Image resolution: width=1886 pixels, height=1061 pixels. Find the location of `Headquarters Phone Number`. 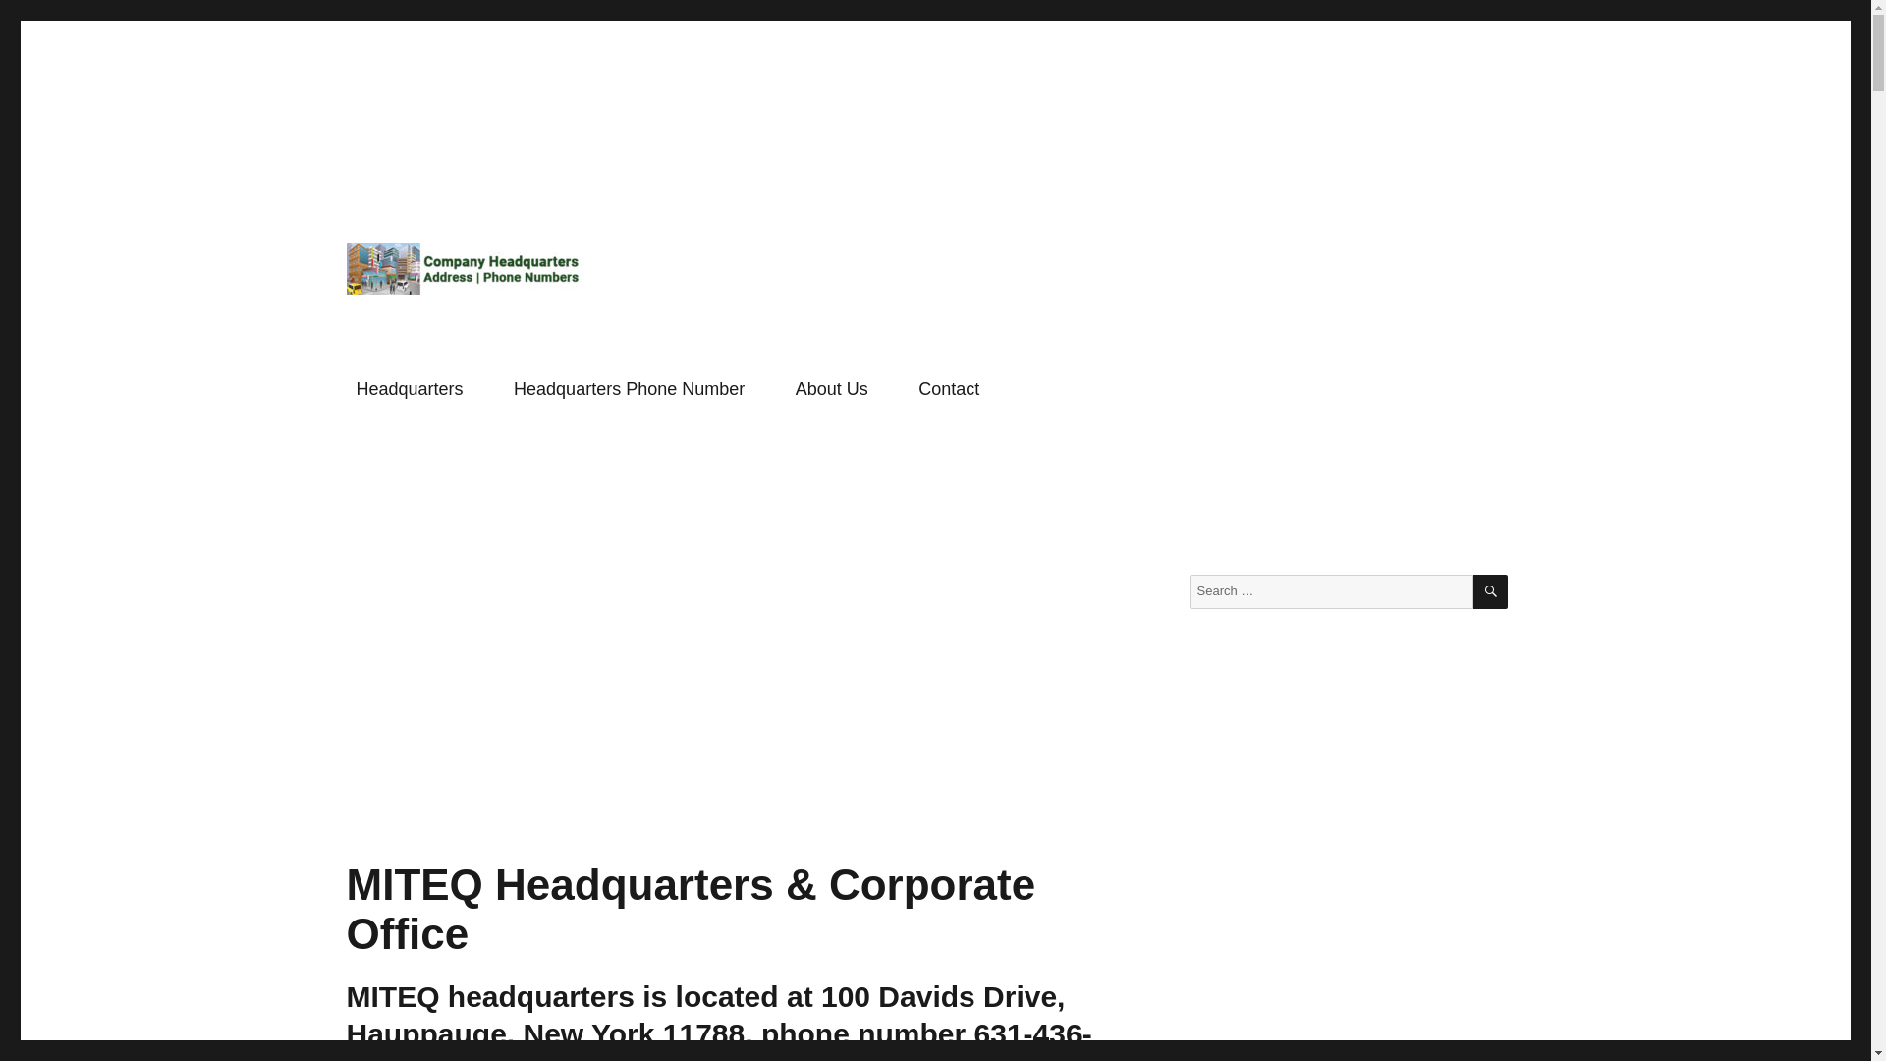

Headquarters Phone Number is located at coordinates (629, 389).